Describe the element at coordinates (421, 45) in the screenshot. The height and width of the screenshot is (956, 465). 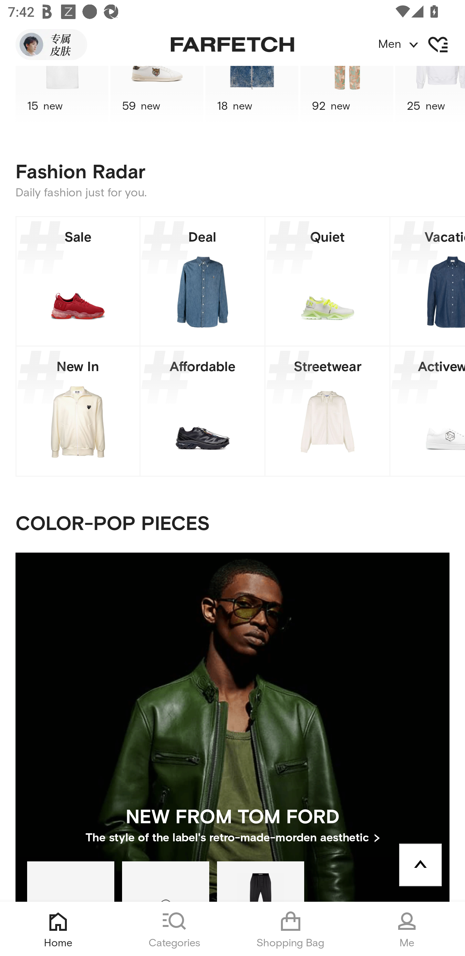
I see `Men` at that location.